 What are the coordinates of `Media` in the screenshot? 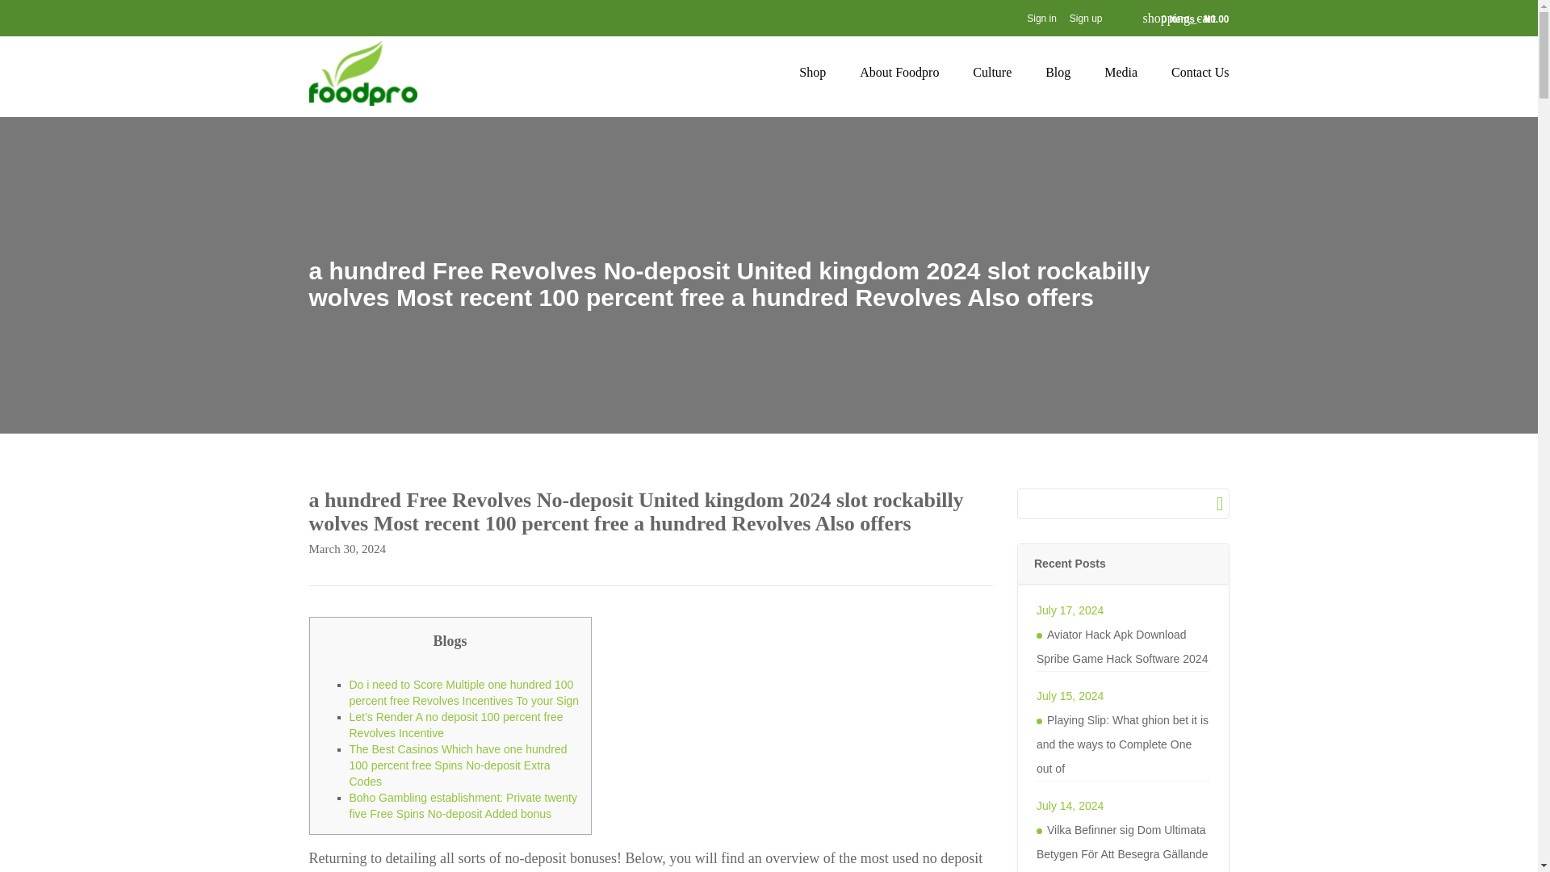 It's located at (1121, 73).